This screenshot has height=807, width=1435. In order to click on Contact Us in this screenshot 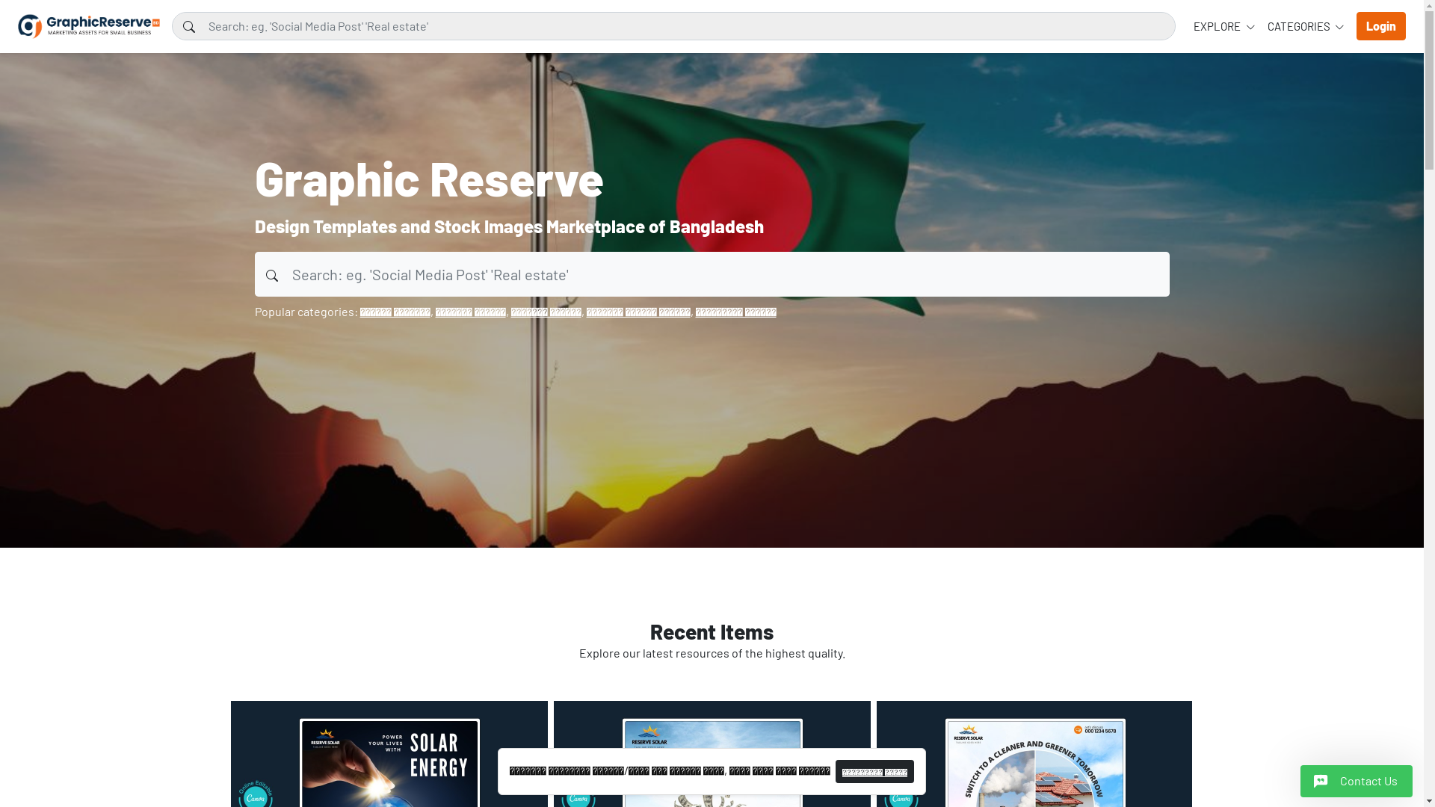, I will do `click(1357, 782)`.